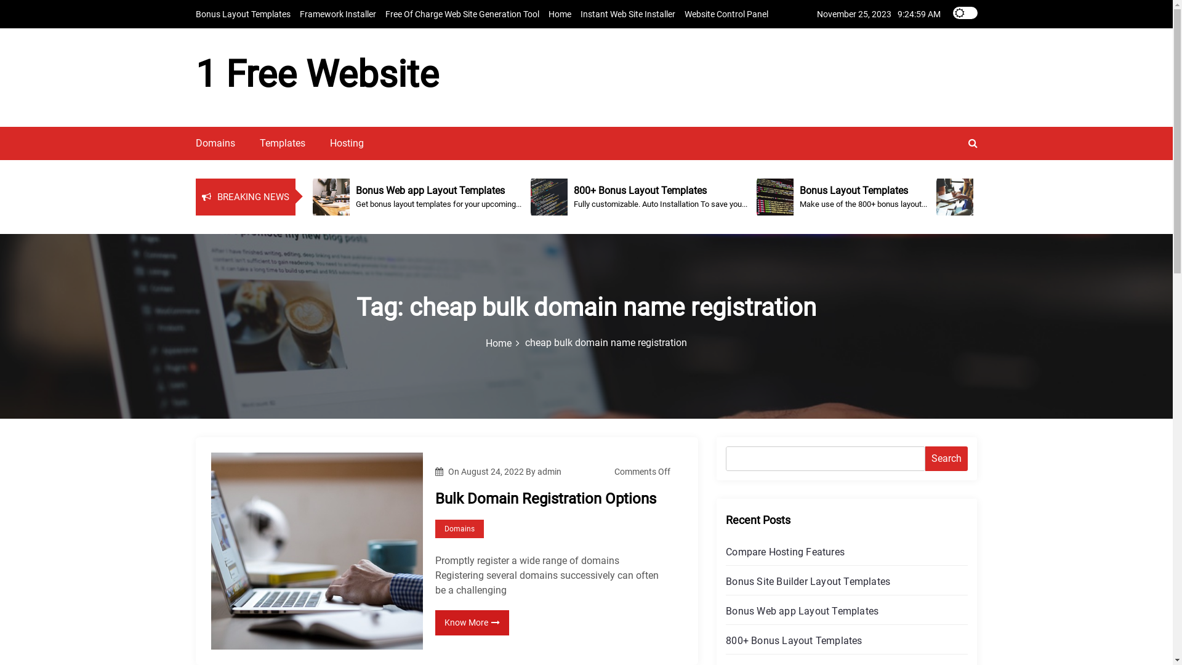 This screenshot has width=1182, height=665. I want to click on Templates, so click(283, 143).